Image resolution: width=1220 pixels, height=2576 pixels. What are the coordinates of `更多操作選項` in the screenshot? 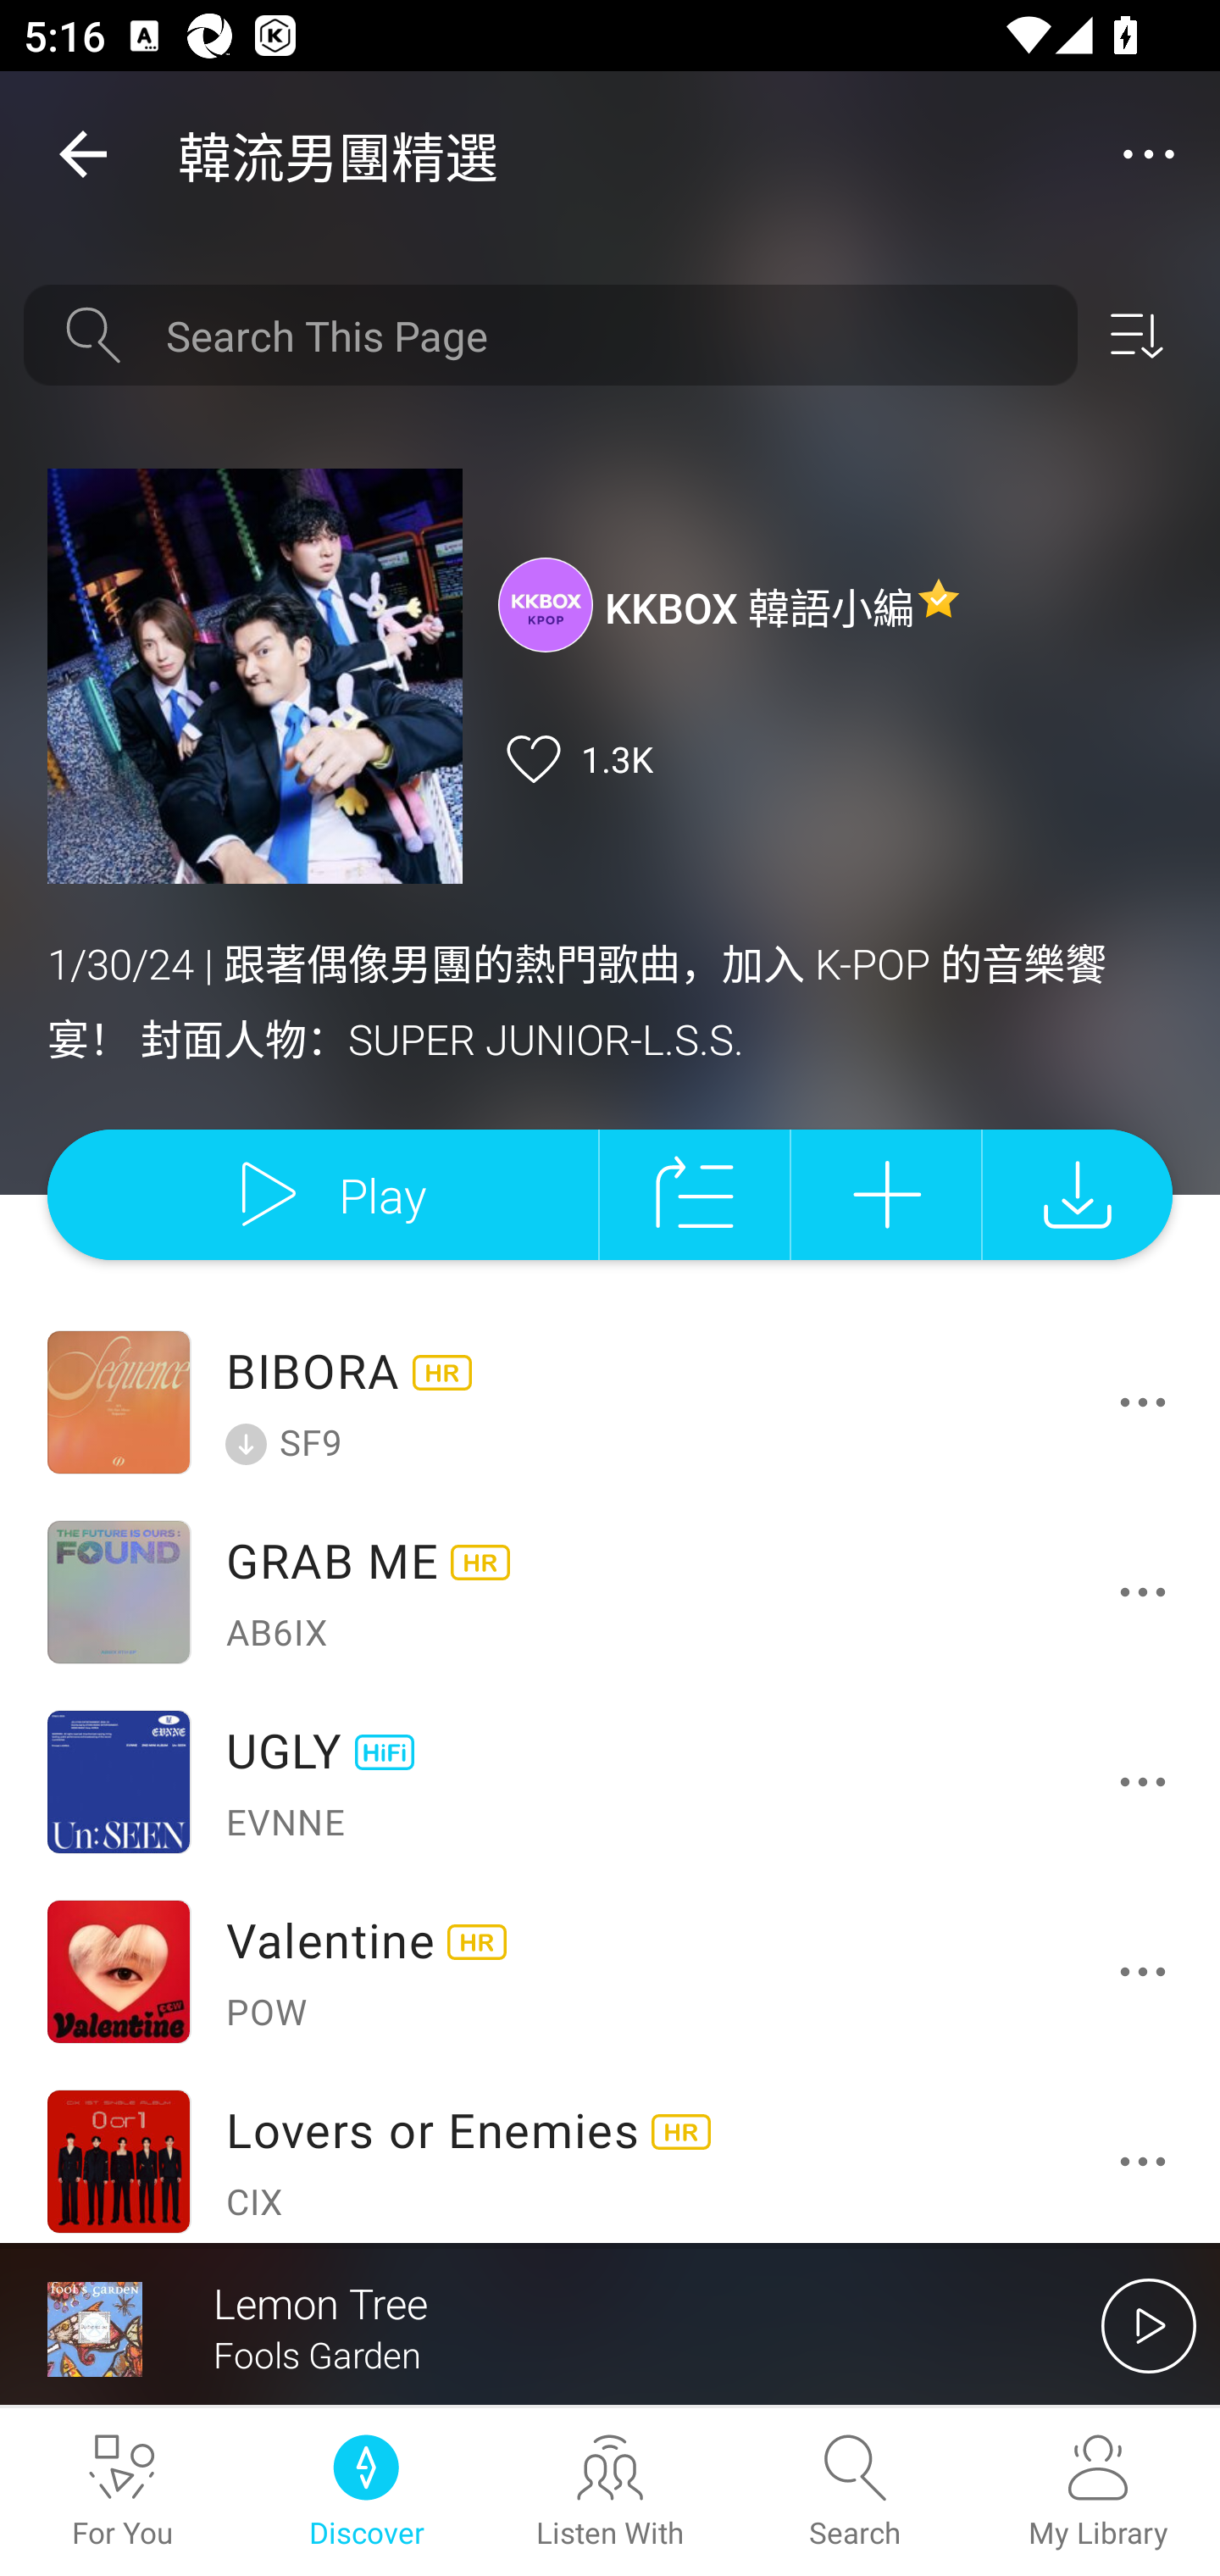 It's located at (1149, 1591).